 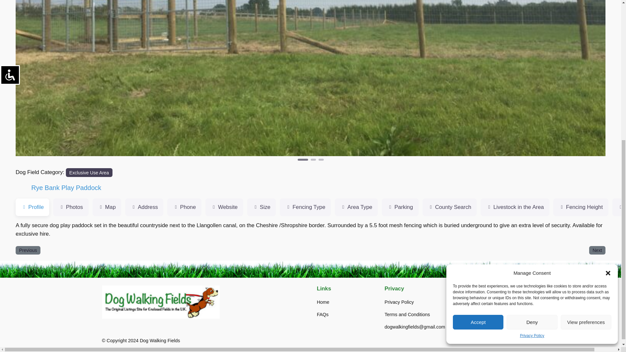 What do you see at coordinates (450, 207) in the screenshot?
I see `County Search` at bounding box center [450, 207].